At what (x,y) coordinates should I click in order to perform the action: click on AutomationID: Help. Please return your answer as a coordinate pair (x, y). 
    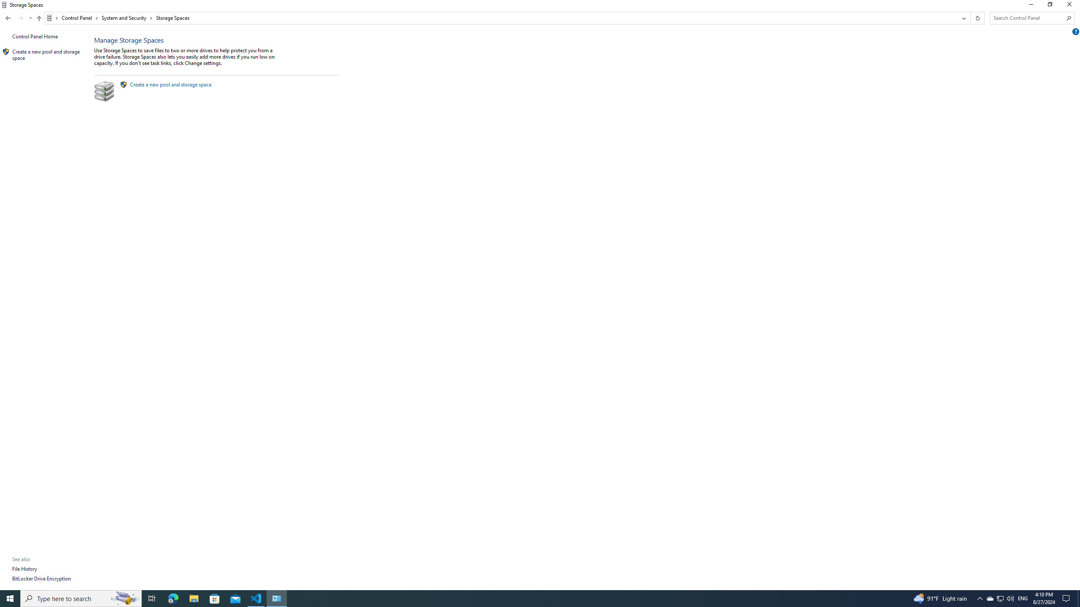
    Looking at the image, I should click on (1076, 31).